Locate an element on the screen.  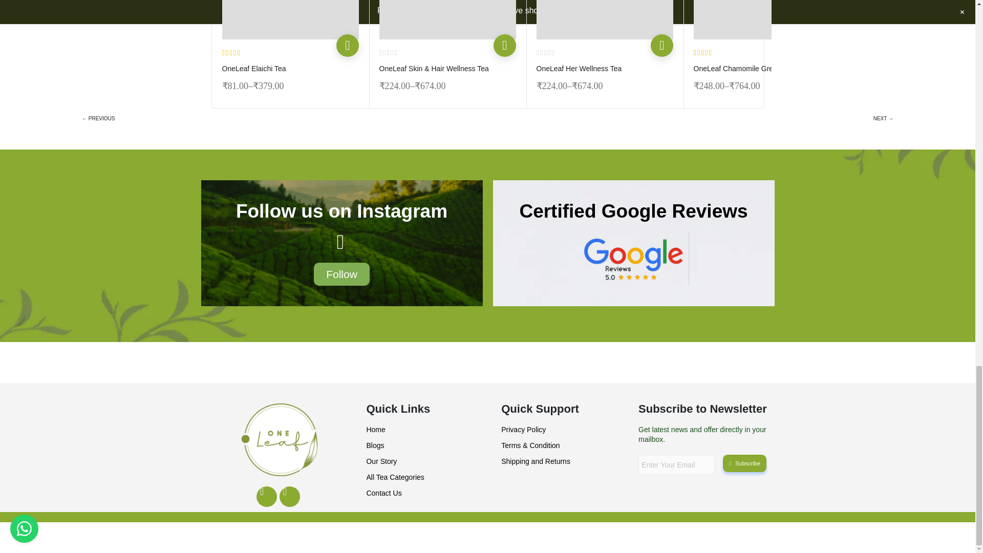
OneLeaf Elaichi Tea is located at coordinates (290, 19).